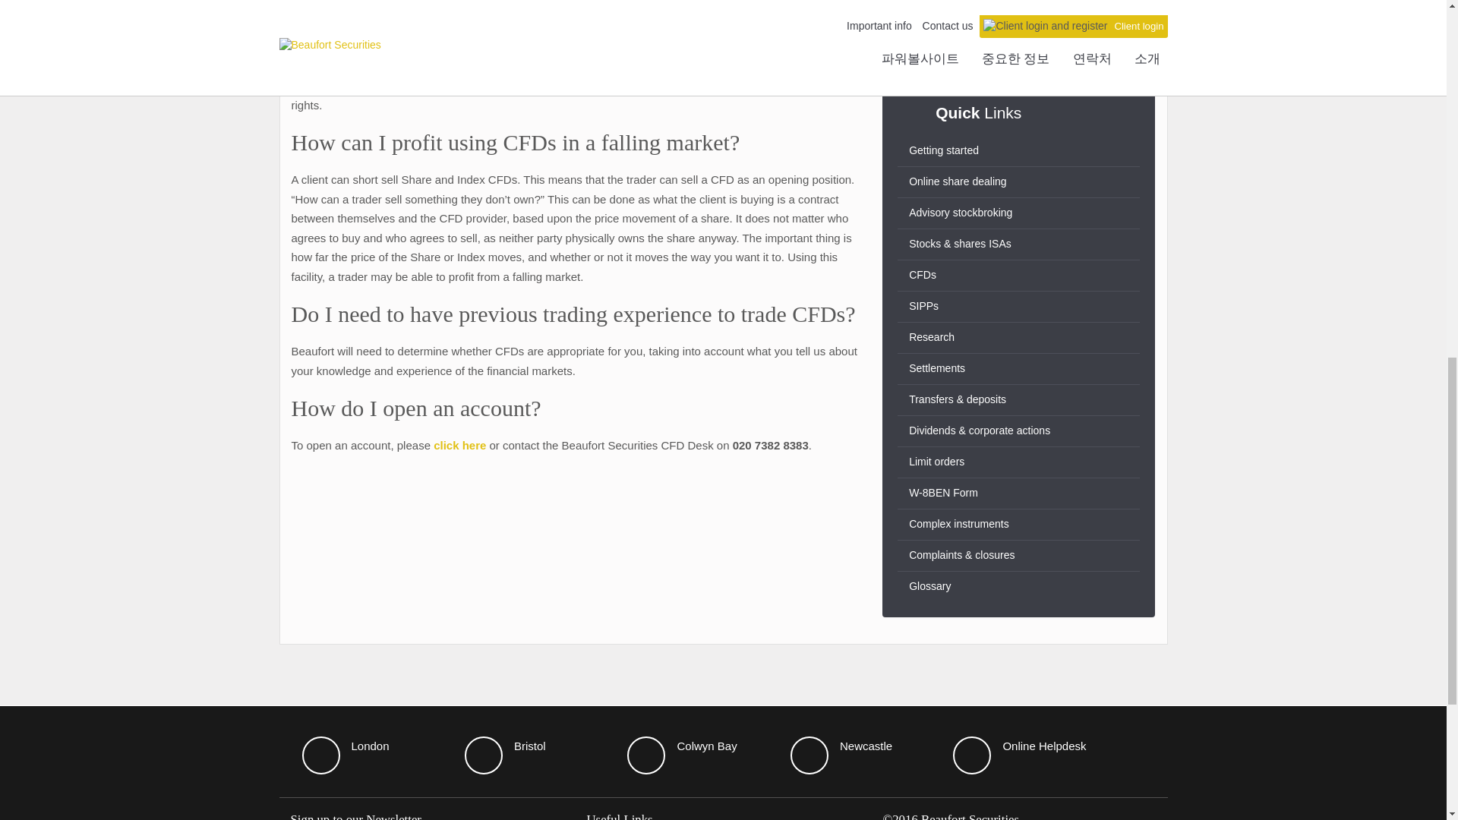 Image resolution: width=1458 pixels, height=820 pixels. I want to click on Advisory stockbroking, so click(1019, 213).